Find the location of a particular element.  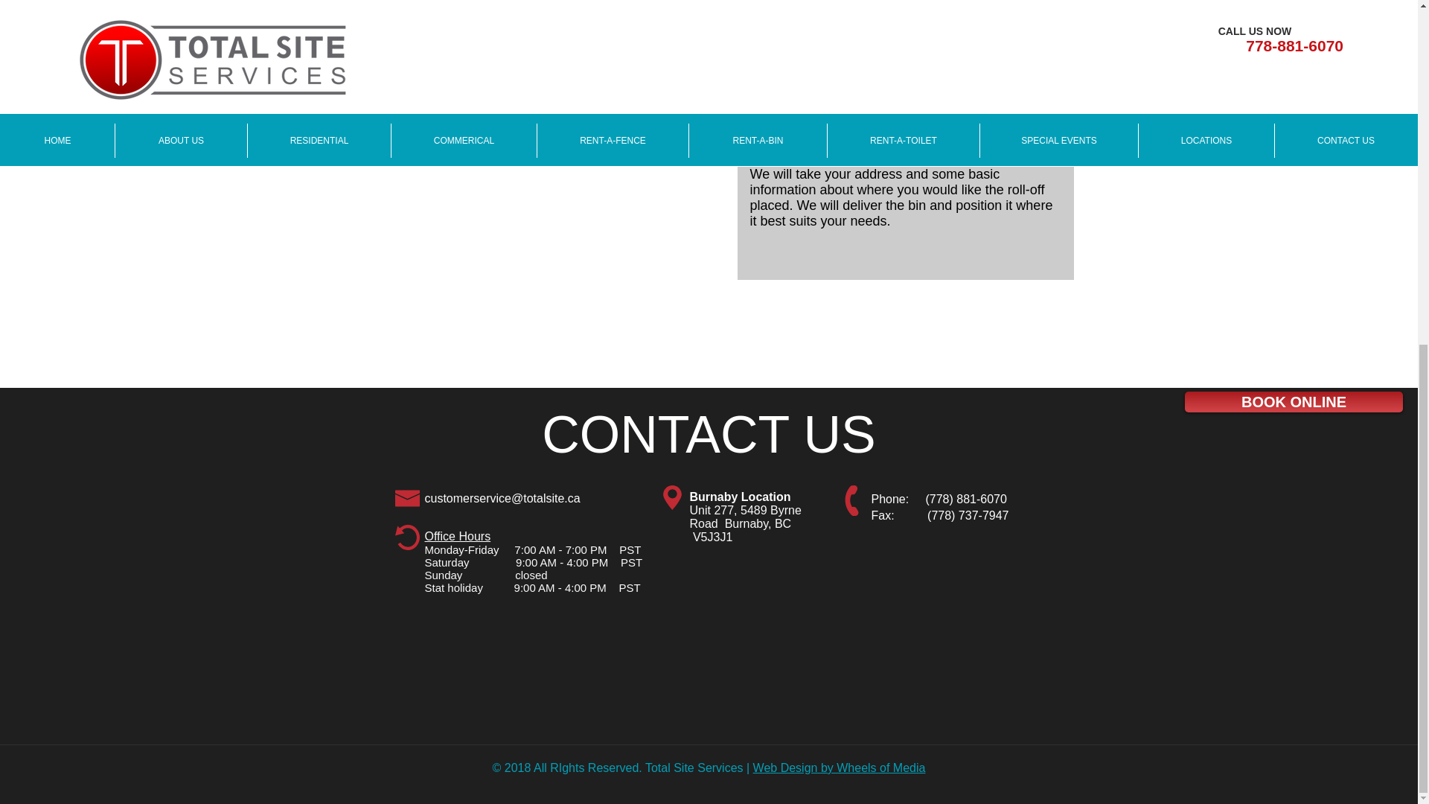

Web Design by Wheels of Media is located at coordinates (840, 768).